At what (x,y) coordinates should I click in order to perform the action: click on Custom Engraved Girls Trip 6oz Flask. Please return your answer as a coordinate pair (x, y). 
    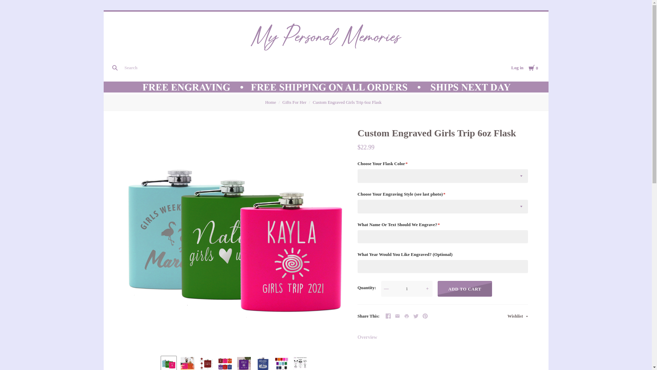
    Looking at the image, I should click on (188, 363).